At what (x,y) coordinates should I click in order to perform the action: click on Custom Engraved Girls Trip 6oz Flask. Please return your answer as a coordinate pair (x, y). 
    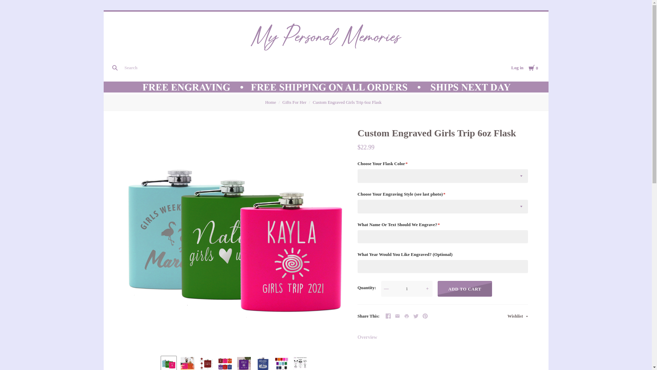
    Looking at the image, I should click on (188, 363).